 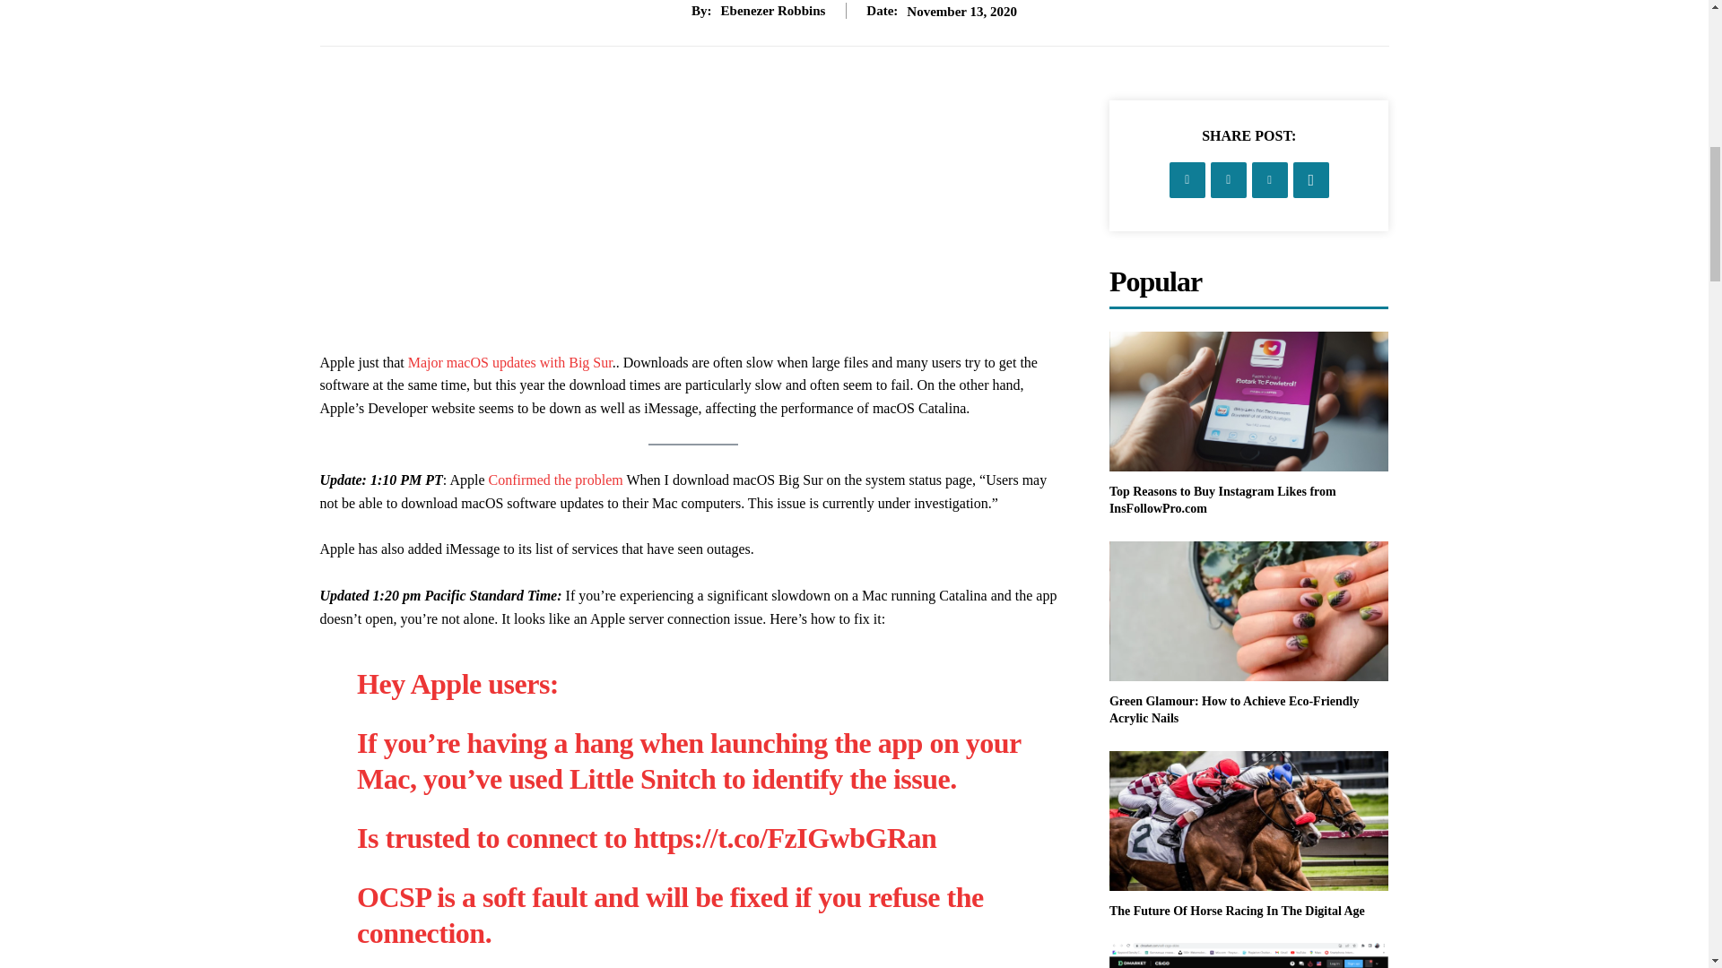 What do you see at coordinates (1311, 180) in the screenshot?
I see `WhatsApp` at bounding box center [1311, 180].